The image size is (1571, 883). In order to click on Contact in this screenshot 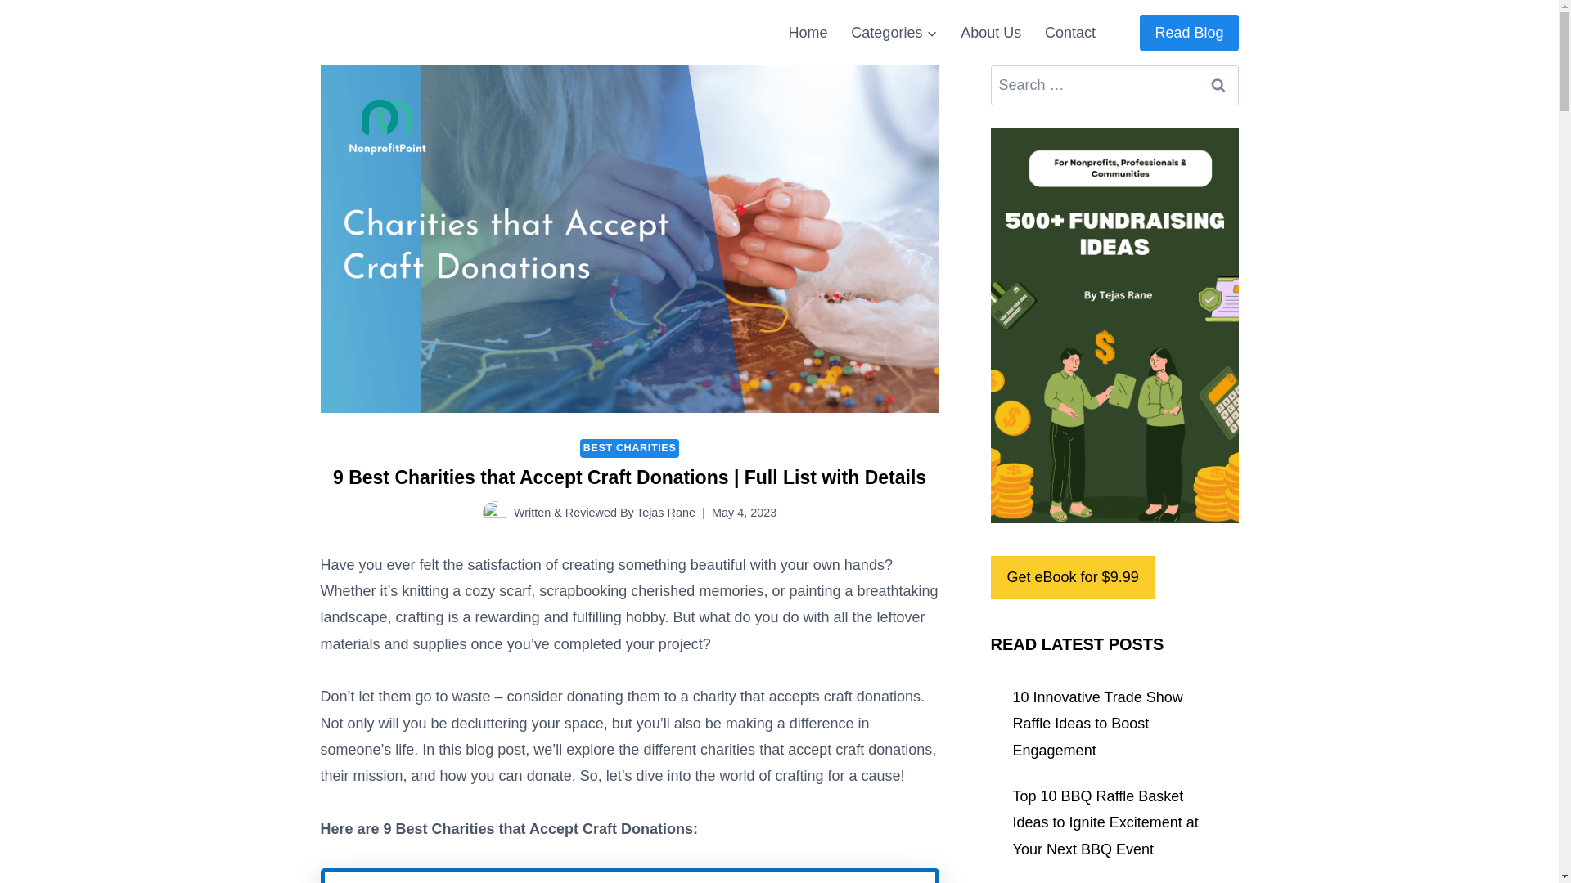, I will do `click(1070, 32)`.